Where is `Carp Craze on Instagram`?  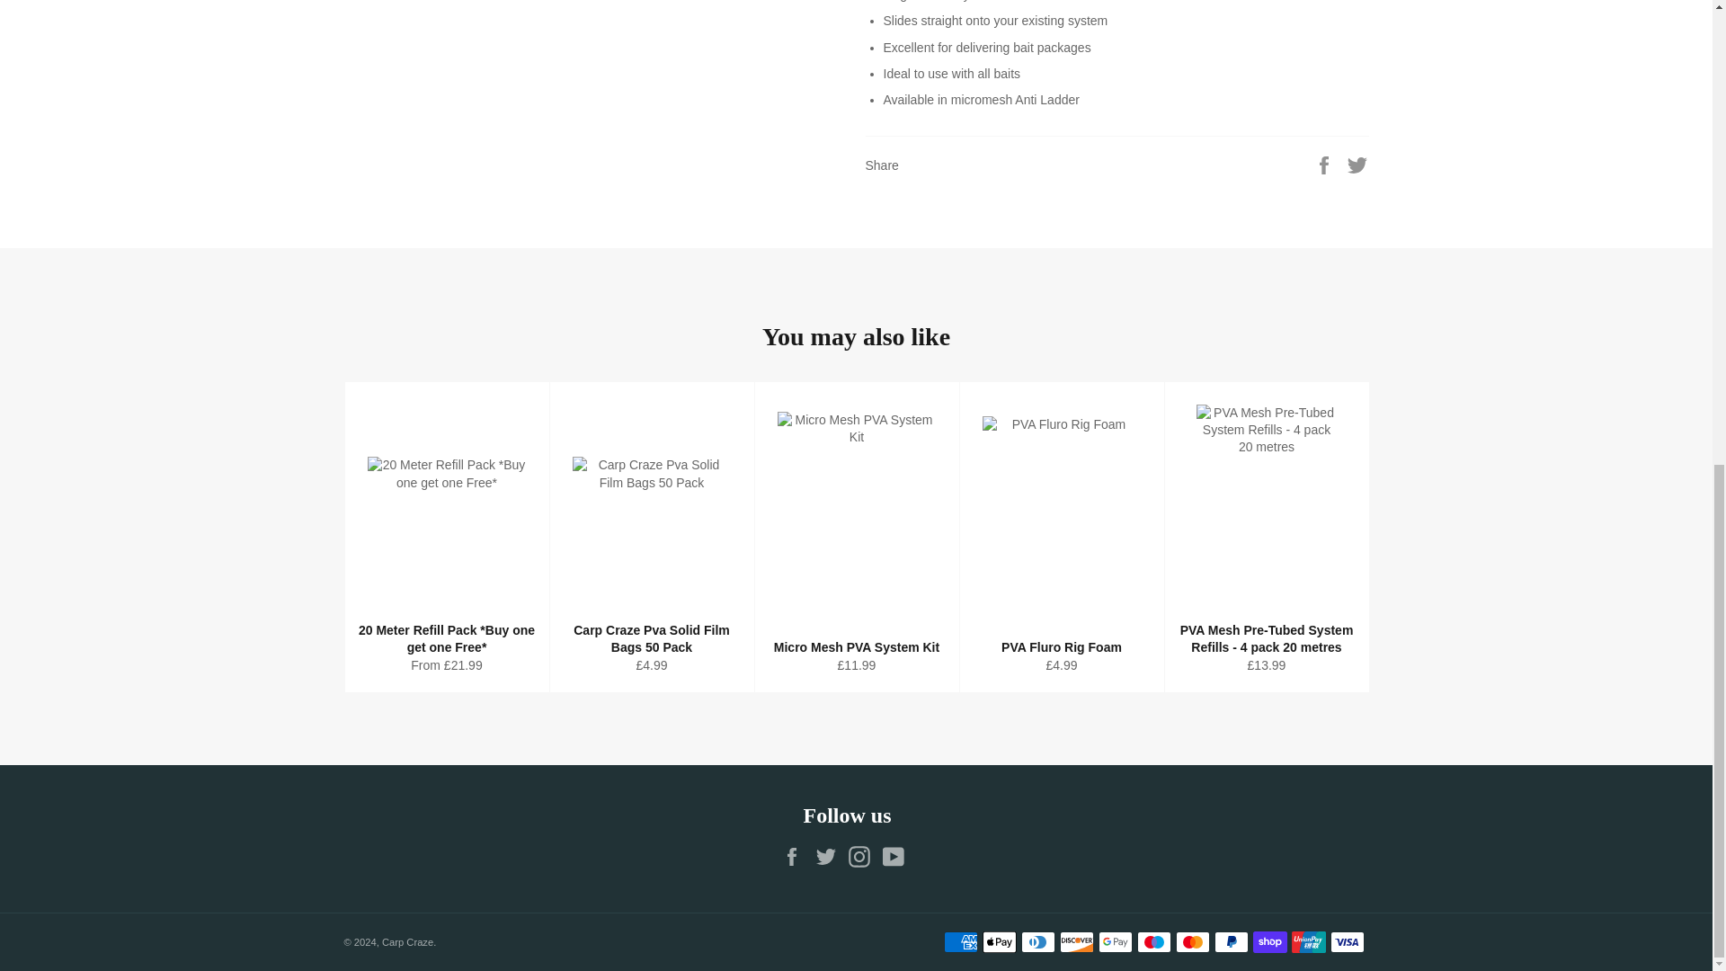 Carp Craze on Instagram is located at coordinates (863, 856).